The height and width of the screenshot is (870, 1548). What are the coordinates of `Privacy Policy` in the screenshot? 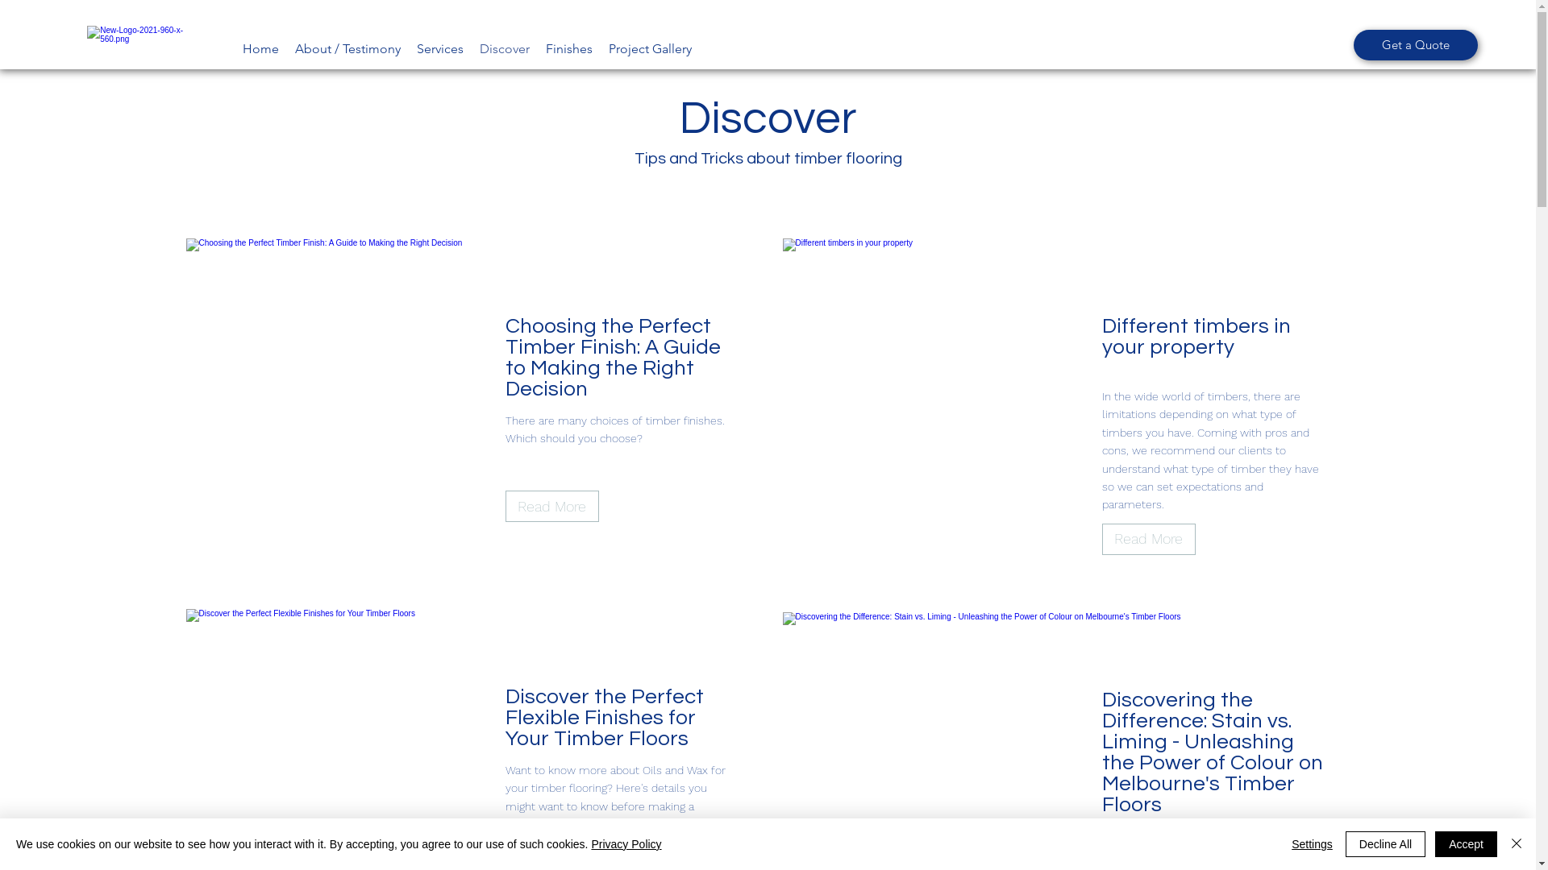 It's located at (626, 844).